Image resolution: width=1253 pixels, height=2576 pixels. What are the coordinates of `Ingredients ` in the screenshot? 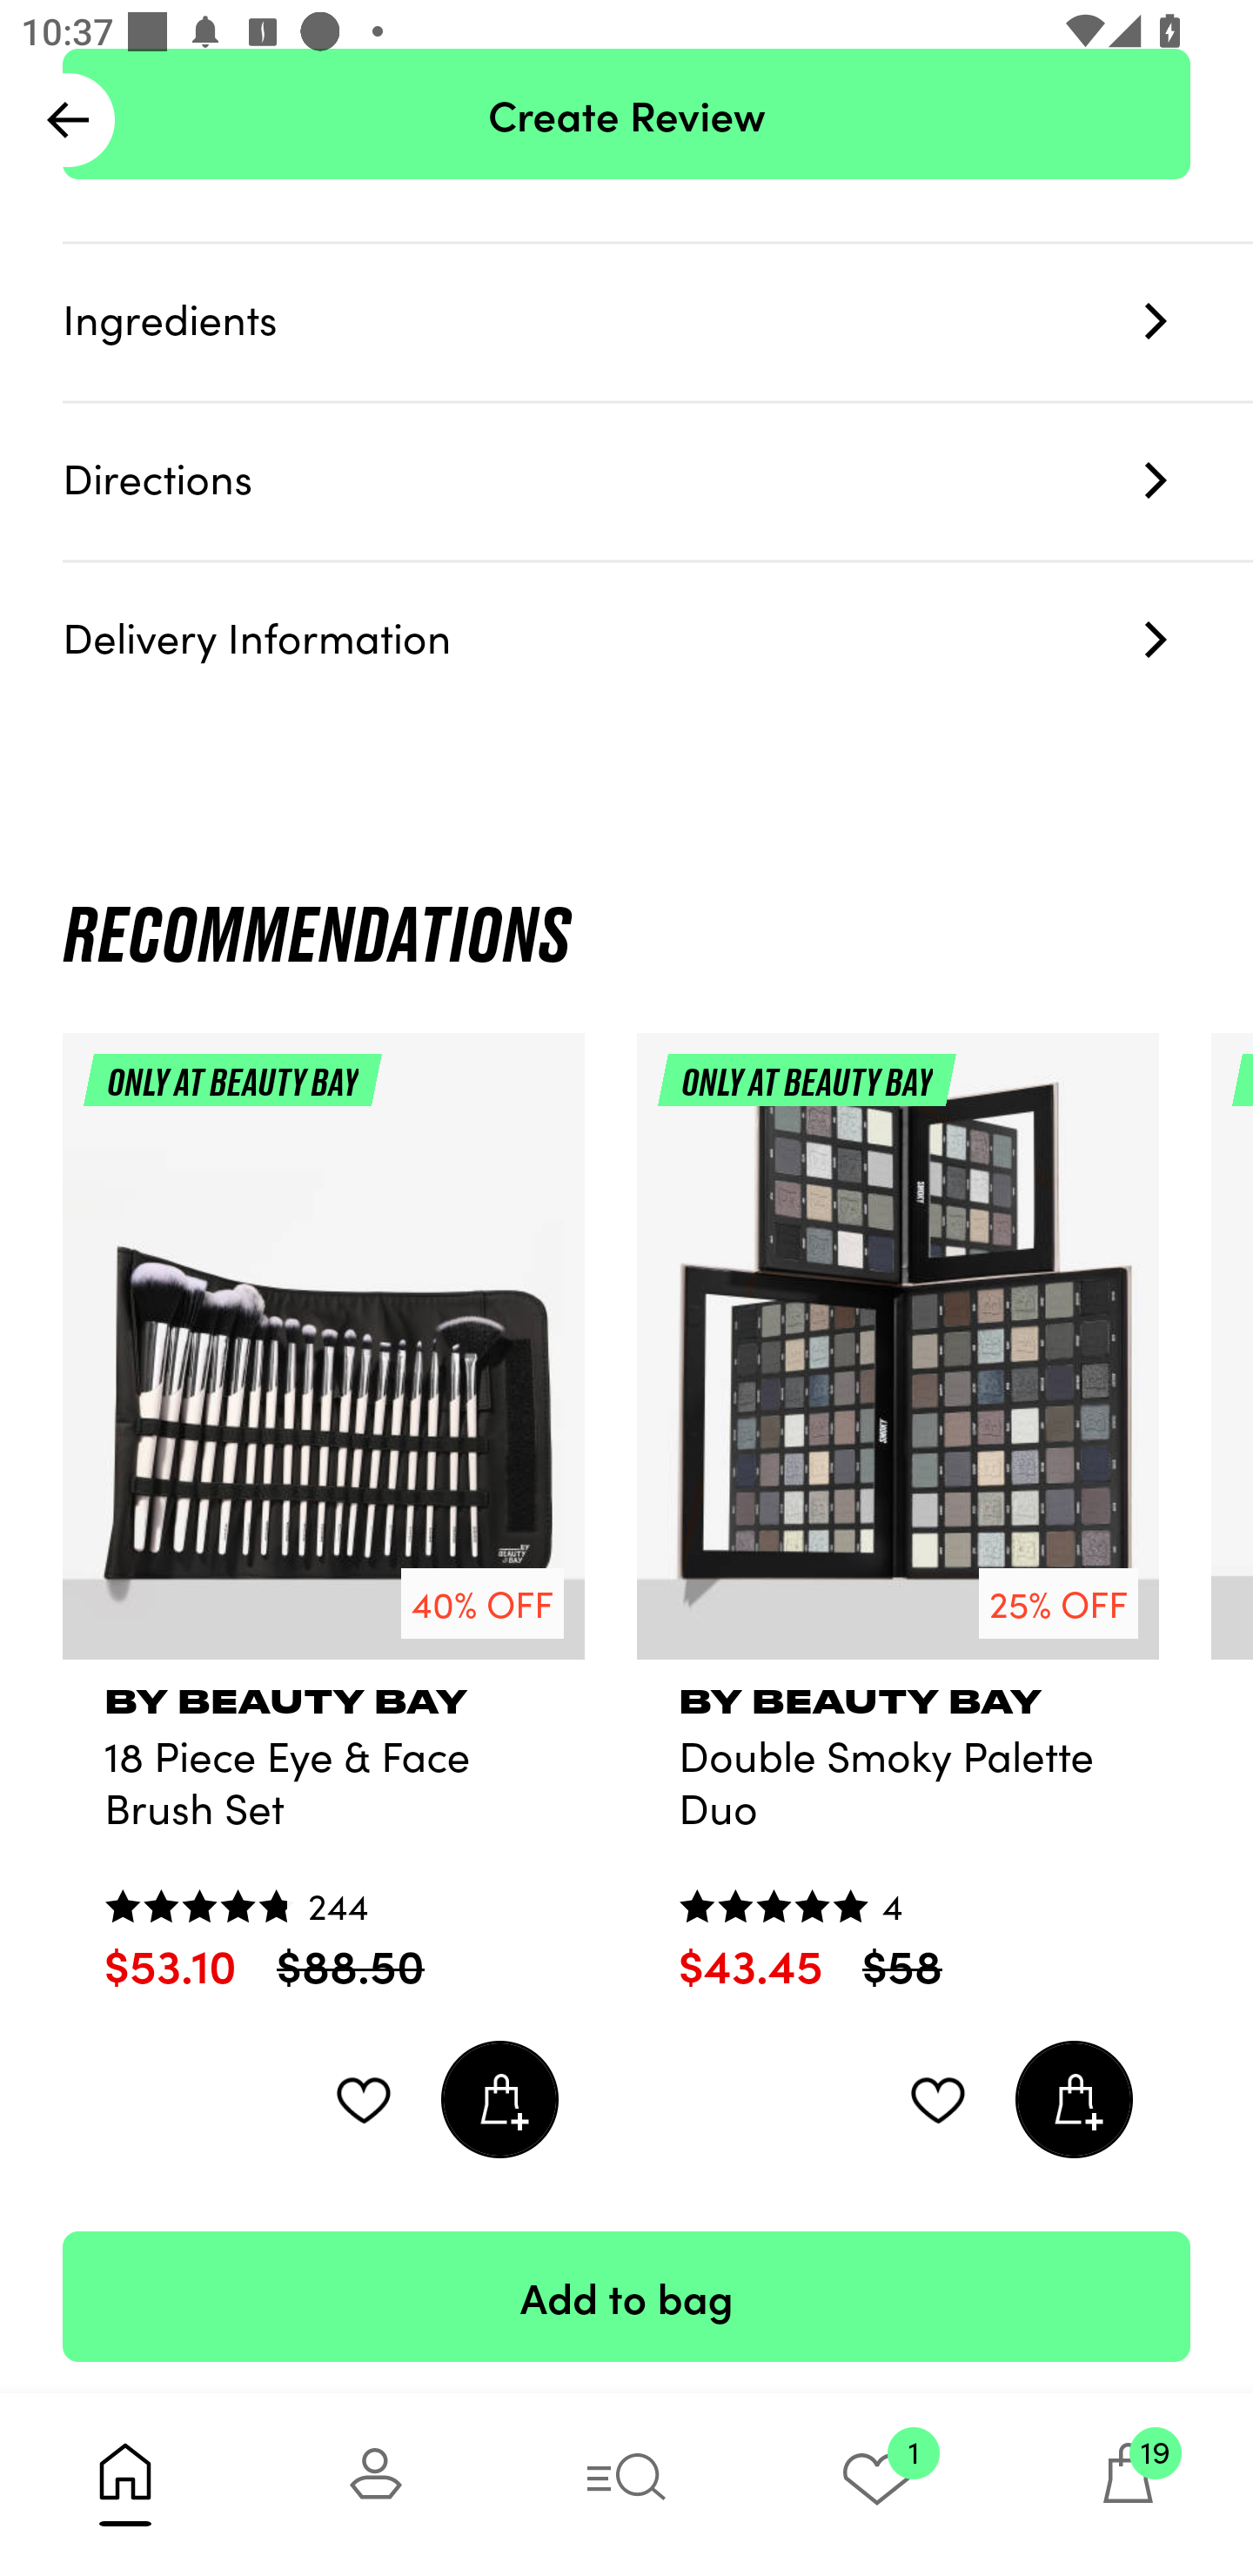 It's located at (658, 323).